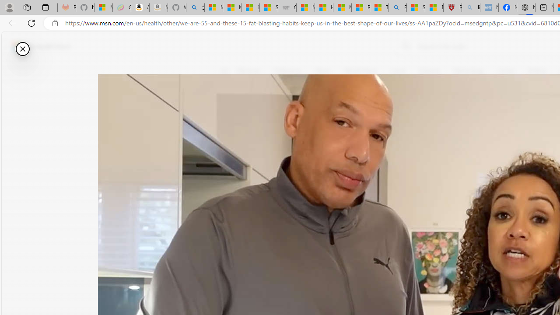 The height and width of the screenshot is (315, 560). Describe the element at coordinates (506, 71) in the screenshot. I see `Crime` at that location.